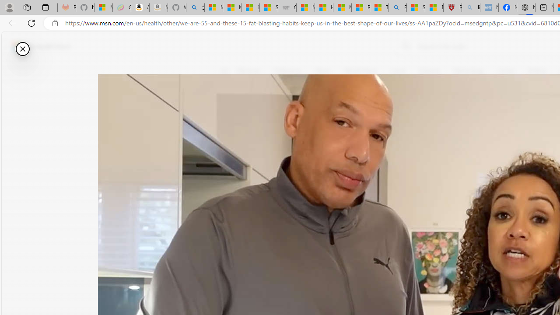 The height and width of the screenshot is (315, 560). Describe the element at coordinates (506, 71) in the screenshot. I see `Crime` at that location.